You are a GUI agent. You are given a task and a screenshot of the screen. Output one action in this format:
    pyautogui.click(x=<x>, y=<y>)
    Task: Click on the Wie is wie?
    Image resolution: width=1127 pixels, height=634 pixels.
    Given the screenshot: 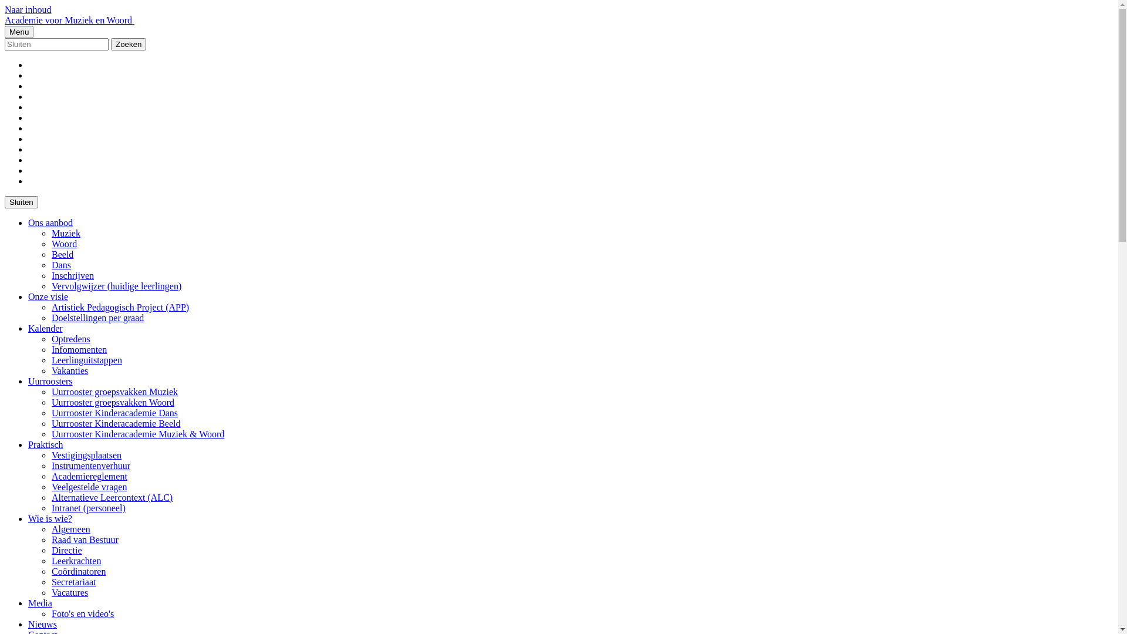 What is the action you would take?
    pyautogui.click(x=50, y=519)
    